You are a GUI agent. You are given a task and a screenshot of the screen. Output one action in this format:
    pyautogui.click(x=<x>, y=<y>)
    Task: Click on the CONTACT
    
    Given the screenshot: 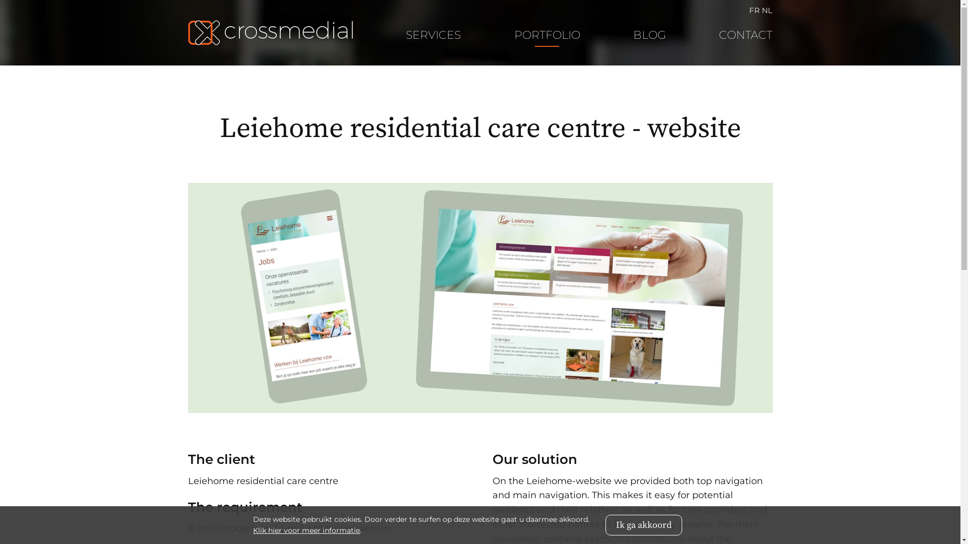 What is the action you would take?
    pyautogui.click(x=746, y=35)
    